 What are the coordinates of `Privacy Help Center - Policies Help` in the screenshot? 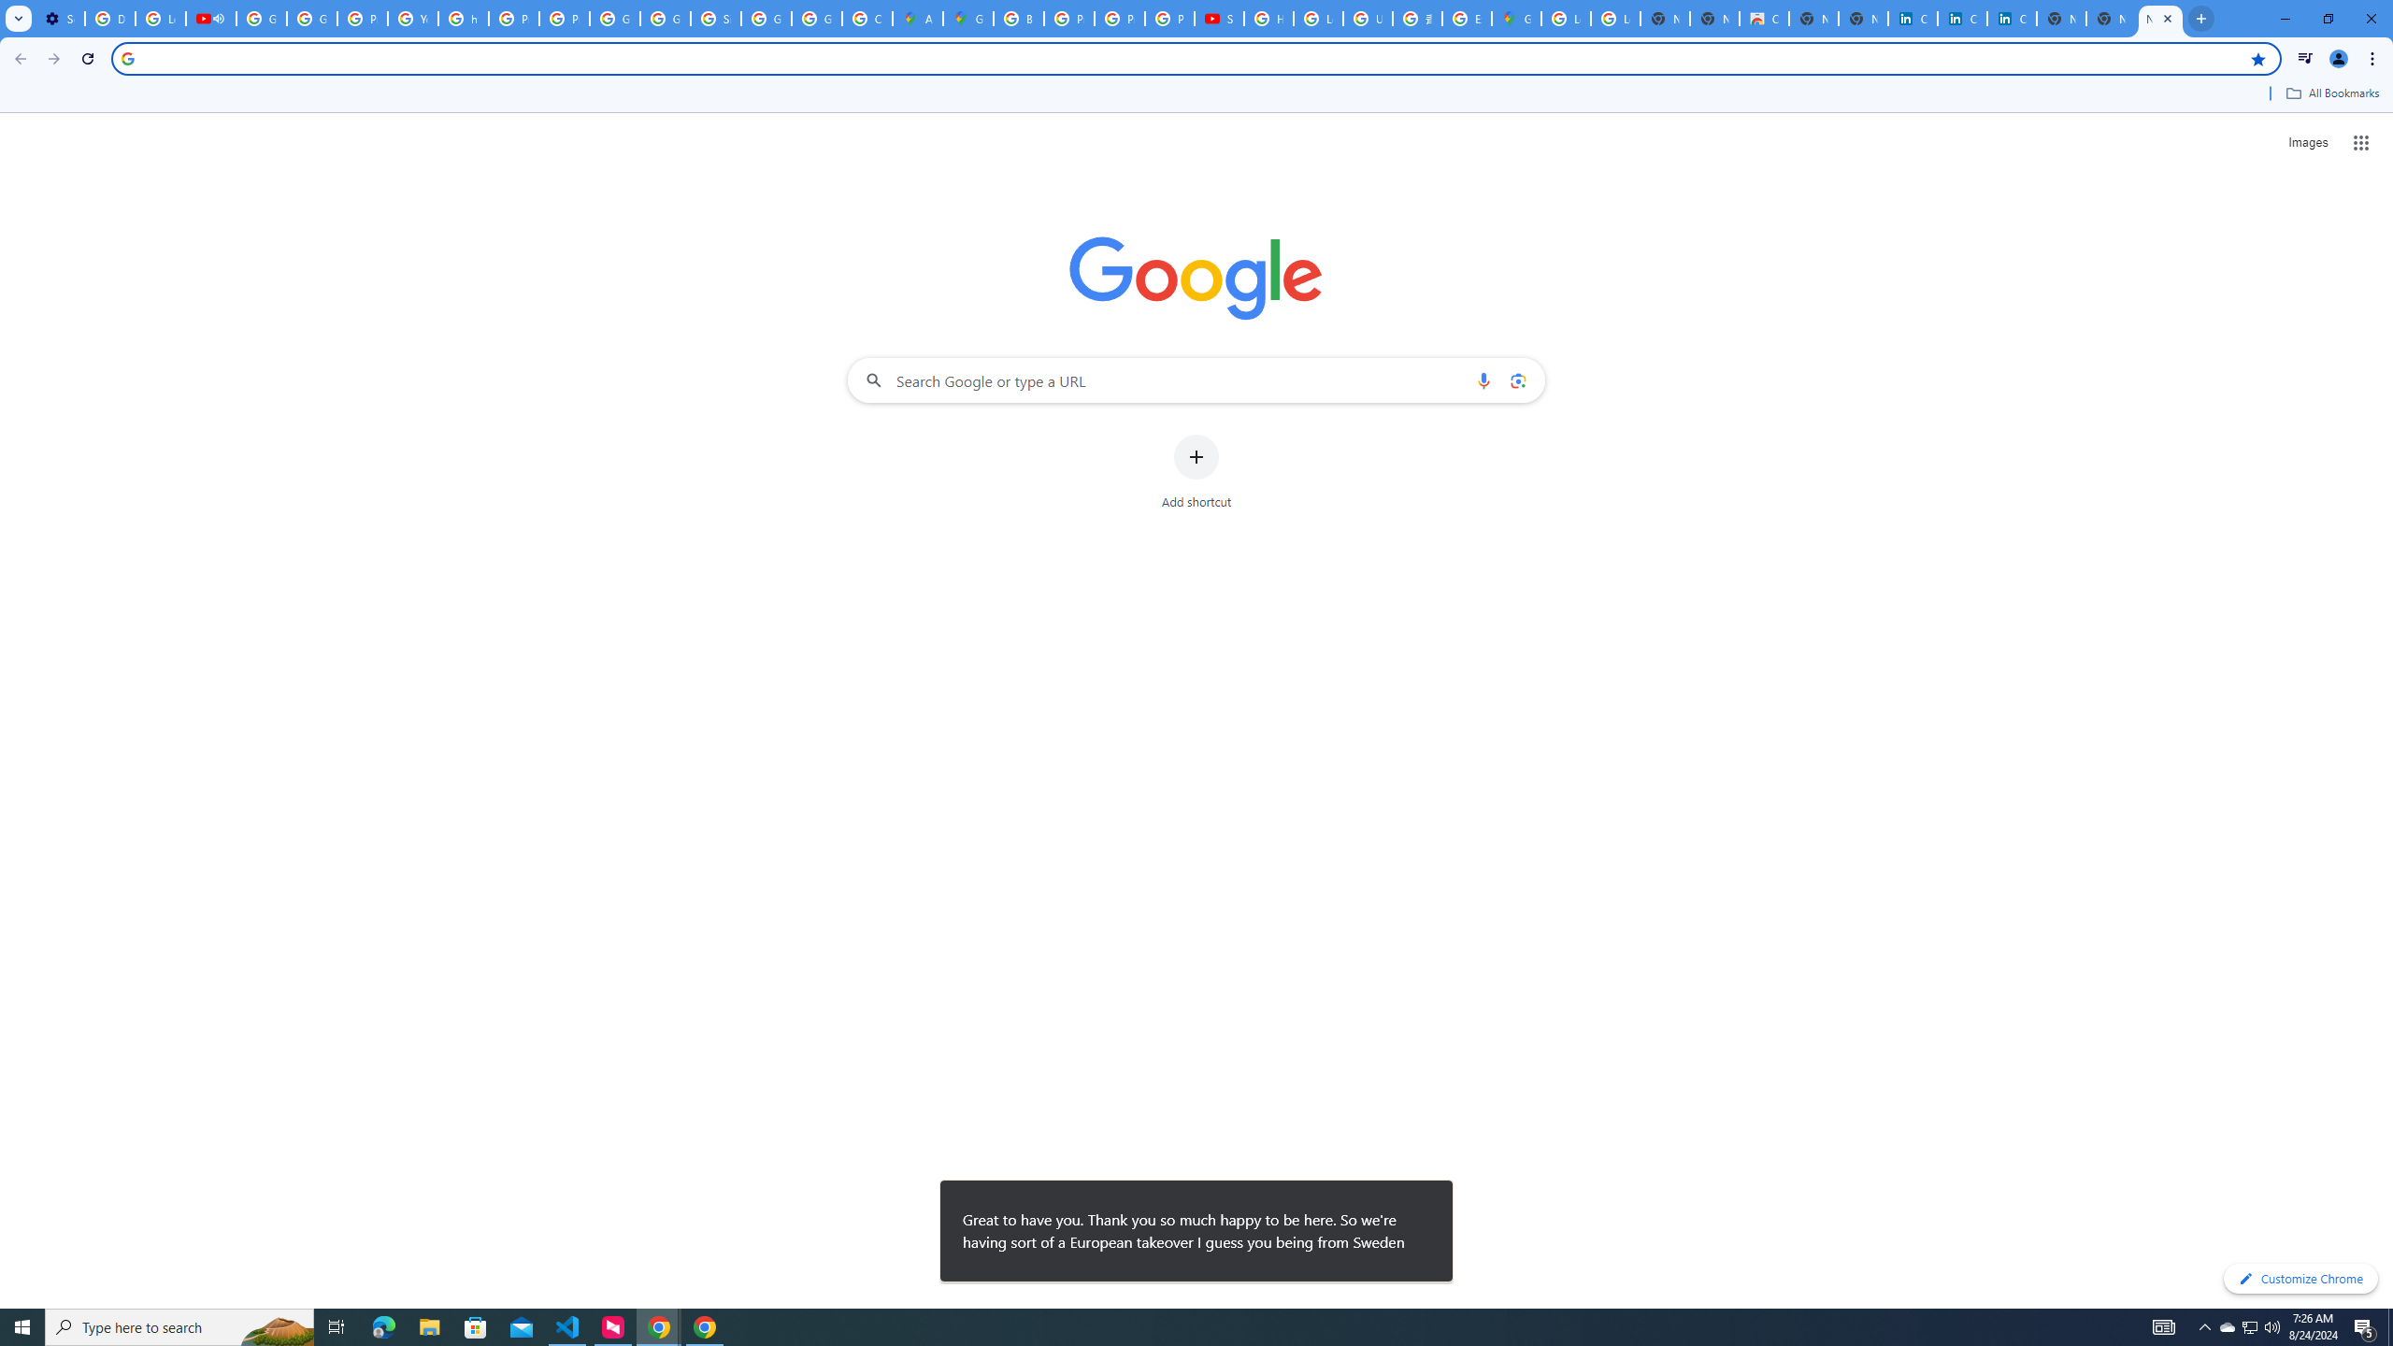 It's located at (514, 19).